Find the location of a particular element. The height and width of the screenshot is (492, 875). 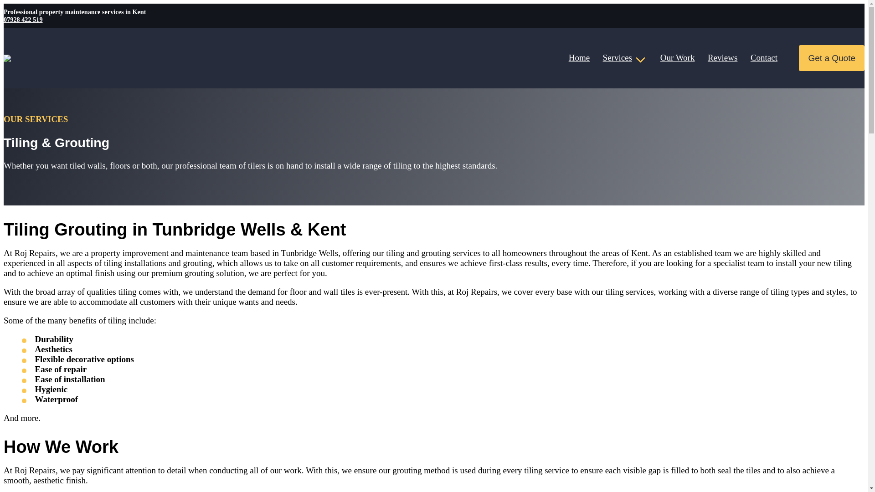

07928 422 519 is located at coordinates (23, 19).